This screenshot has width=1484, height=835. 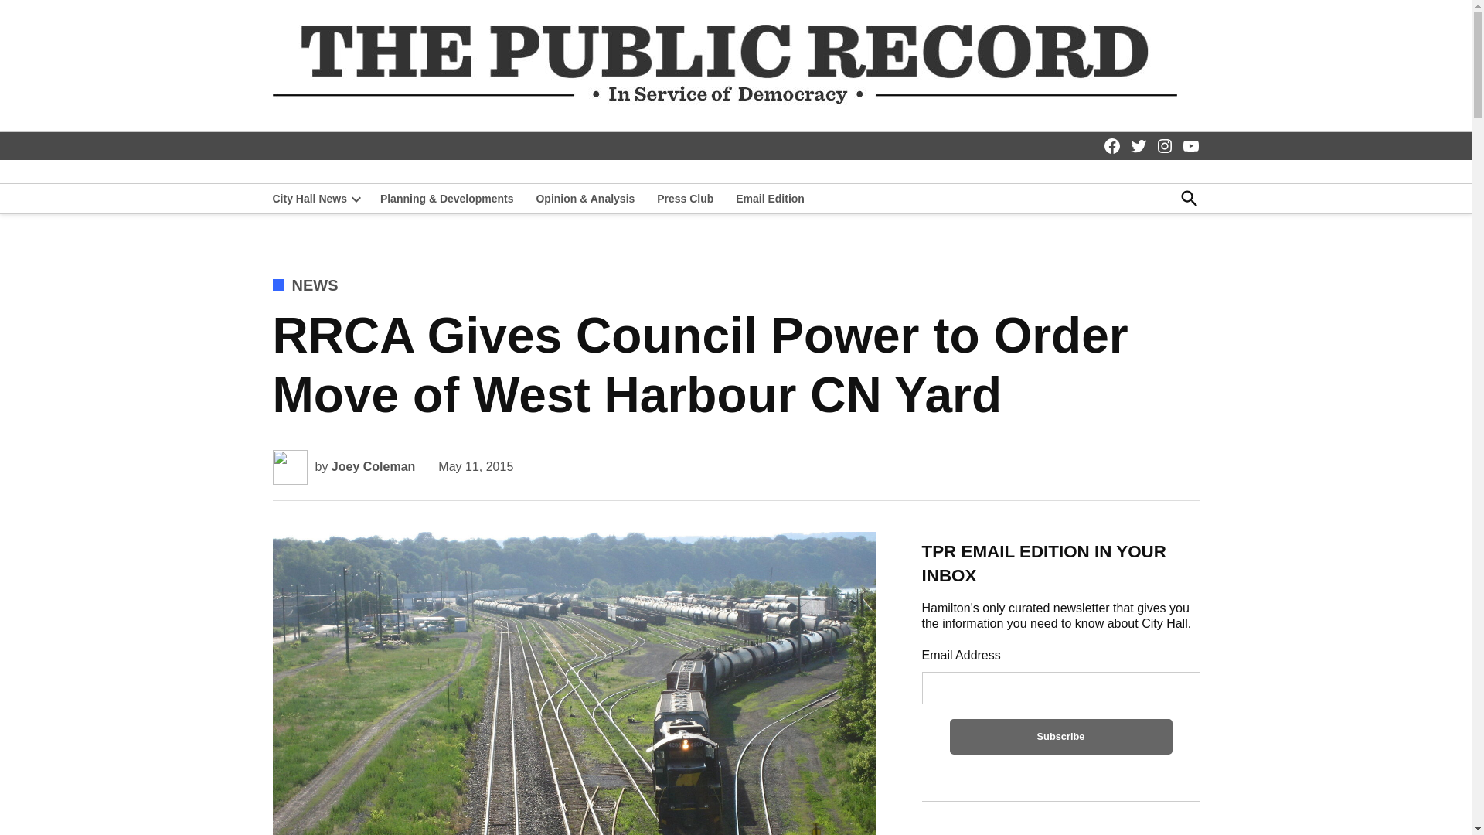 What do you see at coordinates (1164, 146) in the screenshot?
I see `Instagram` at bounding box center [1164, 146].